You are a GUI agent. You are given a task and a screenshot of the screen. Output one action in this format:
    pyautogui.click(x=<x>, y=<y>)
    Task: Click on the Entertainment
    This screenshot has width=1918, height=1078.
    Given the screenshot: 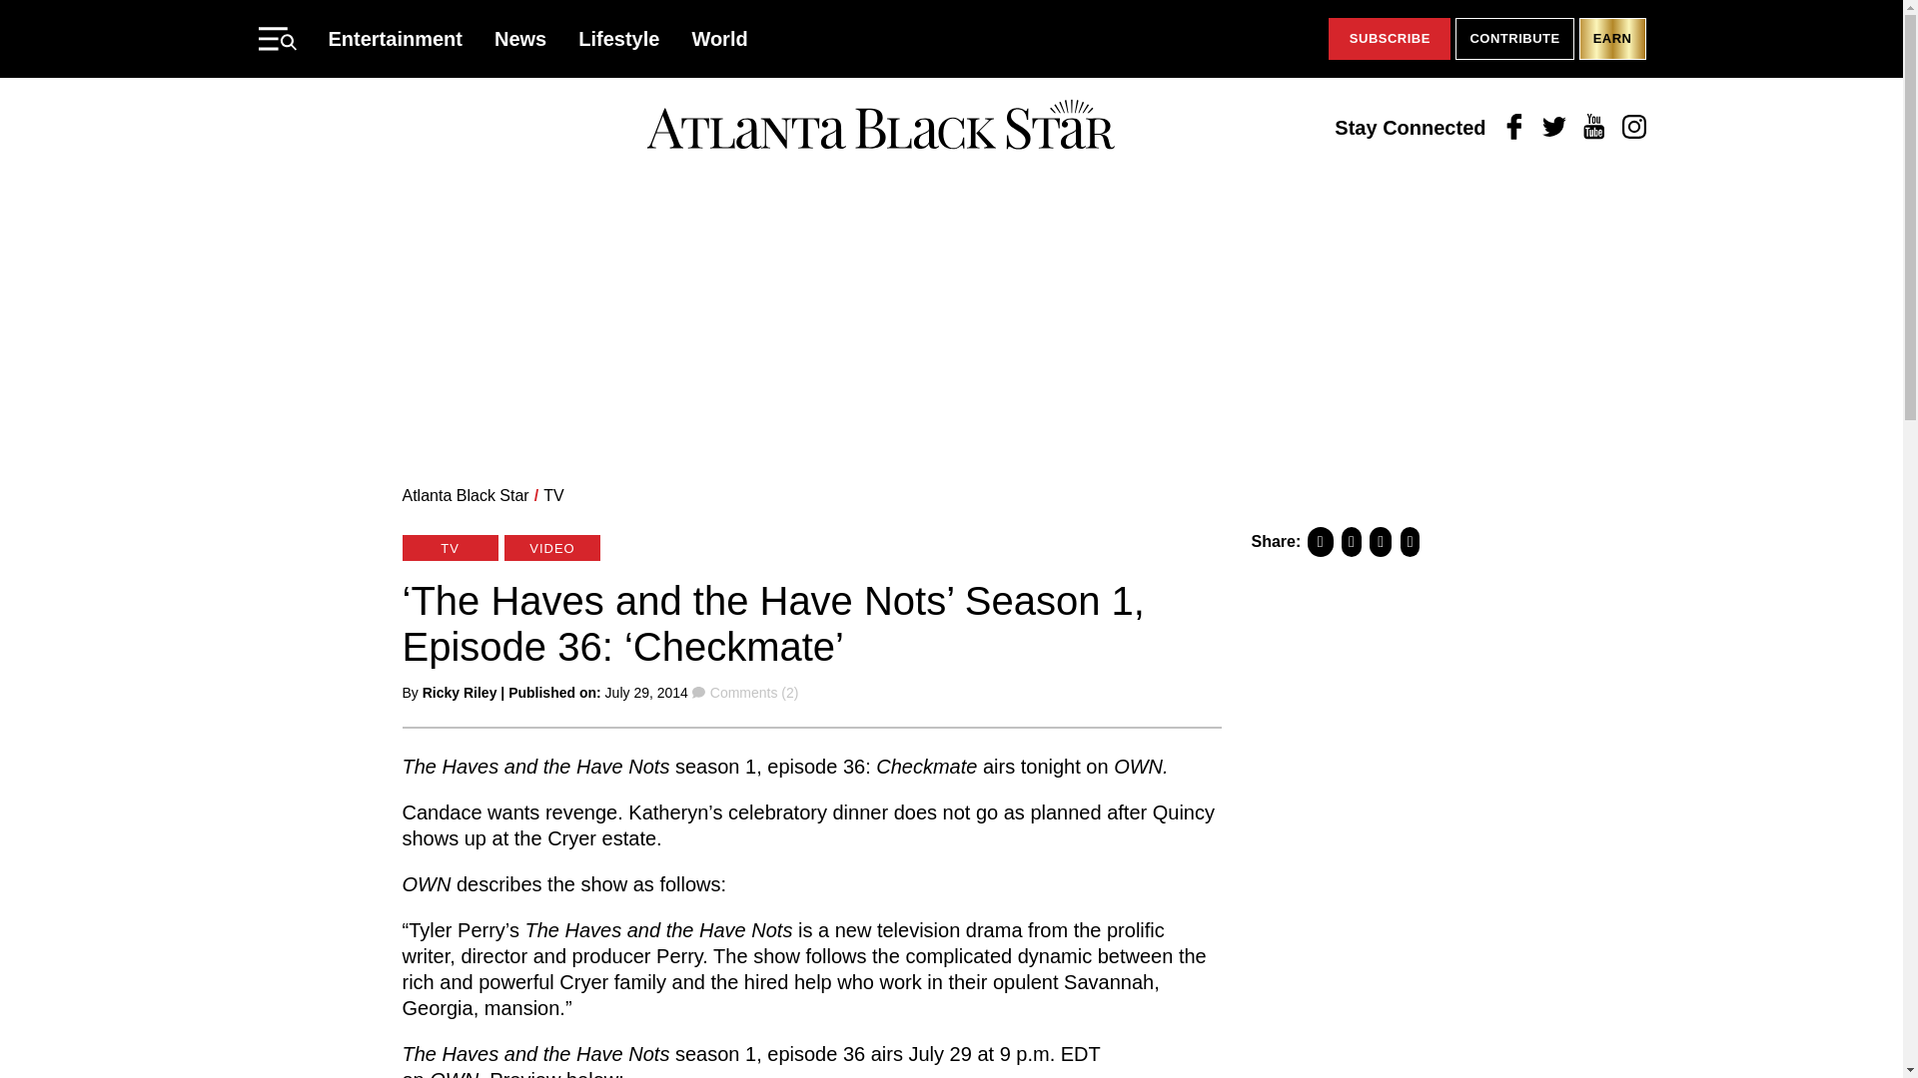 What is the action you would take?
    pyautogui.click(x=395, y=38)
    